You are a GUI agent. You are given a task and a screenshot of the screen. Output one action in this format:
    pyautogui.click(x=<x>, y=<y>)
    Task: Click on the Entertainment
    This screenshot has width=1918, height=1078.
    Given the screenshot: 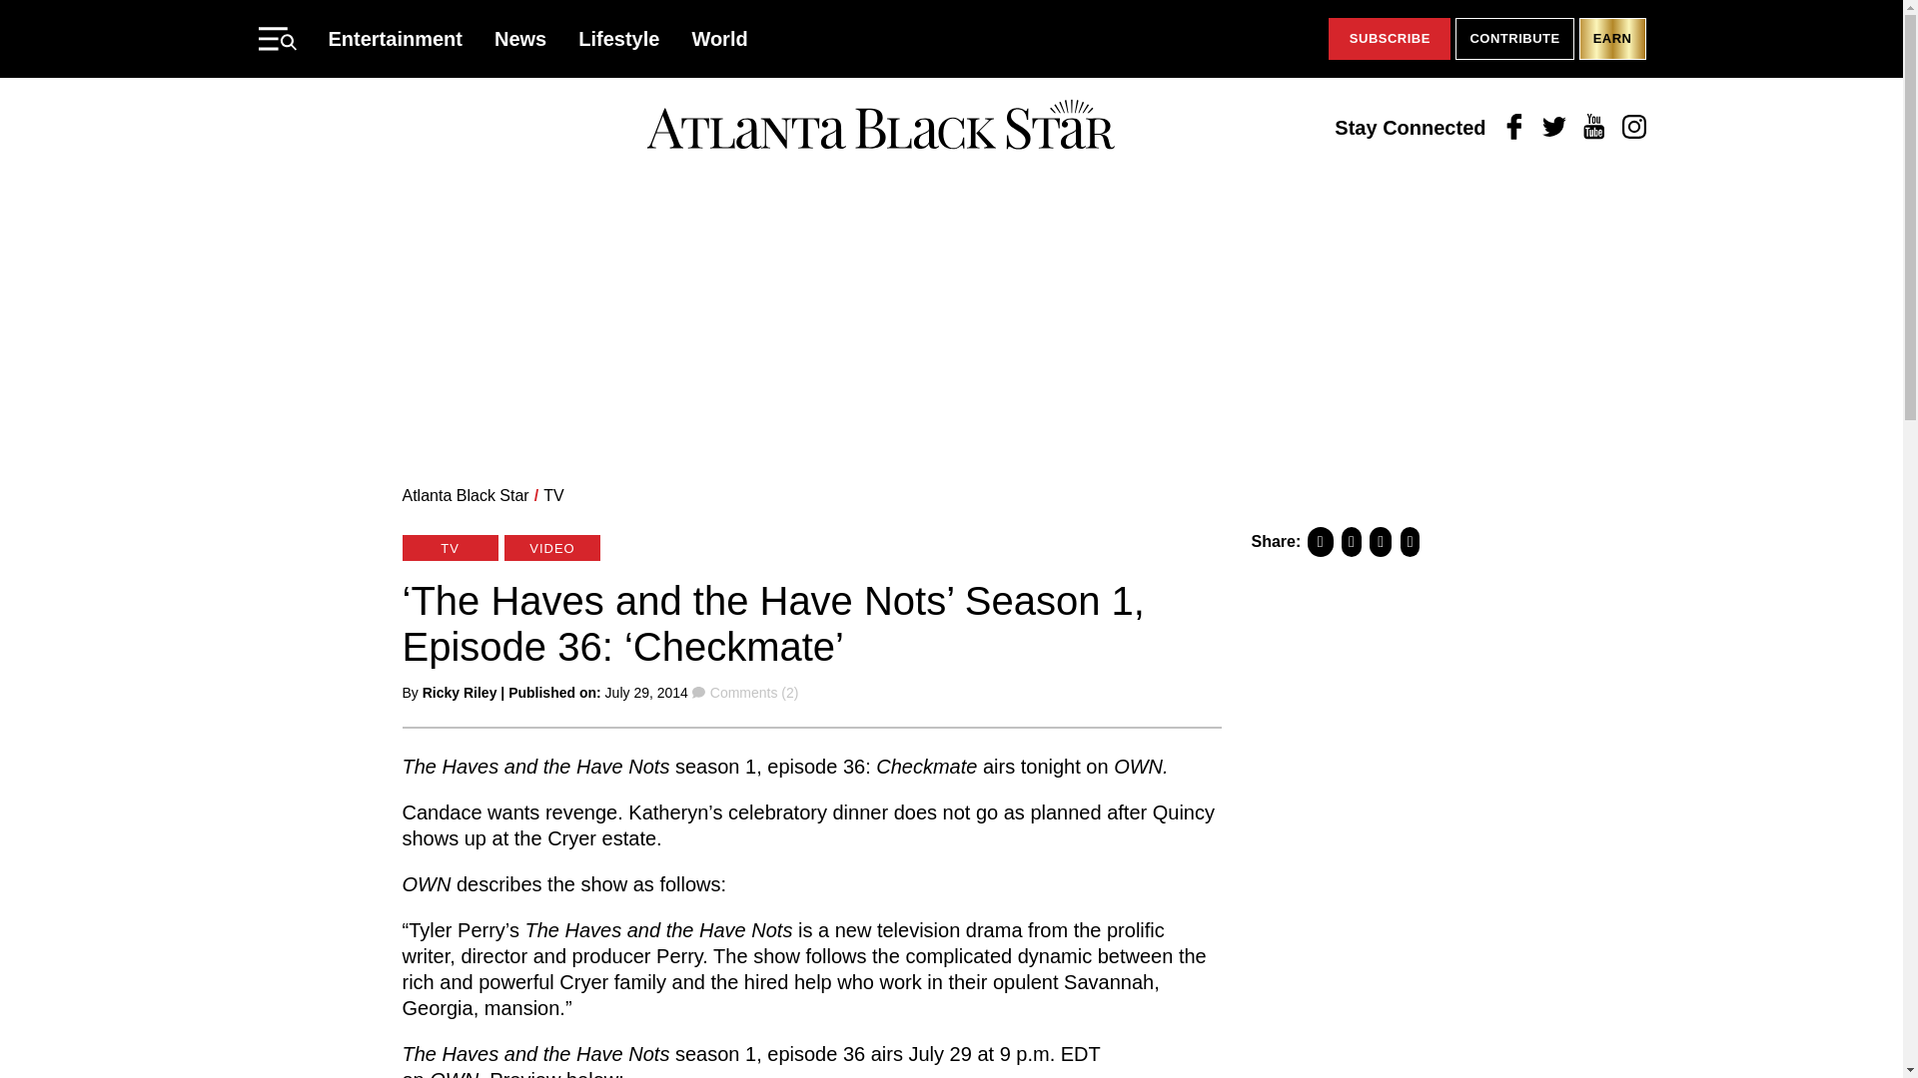 What is the action you would take?
    pyautogui.click(x=395, y=38)
    